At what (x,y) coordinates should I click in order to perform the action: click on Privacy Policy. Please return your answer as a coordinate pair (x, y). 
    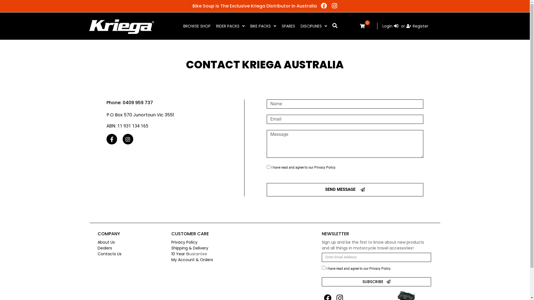
    Looking at the image, I should click on (325, 167).